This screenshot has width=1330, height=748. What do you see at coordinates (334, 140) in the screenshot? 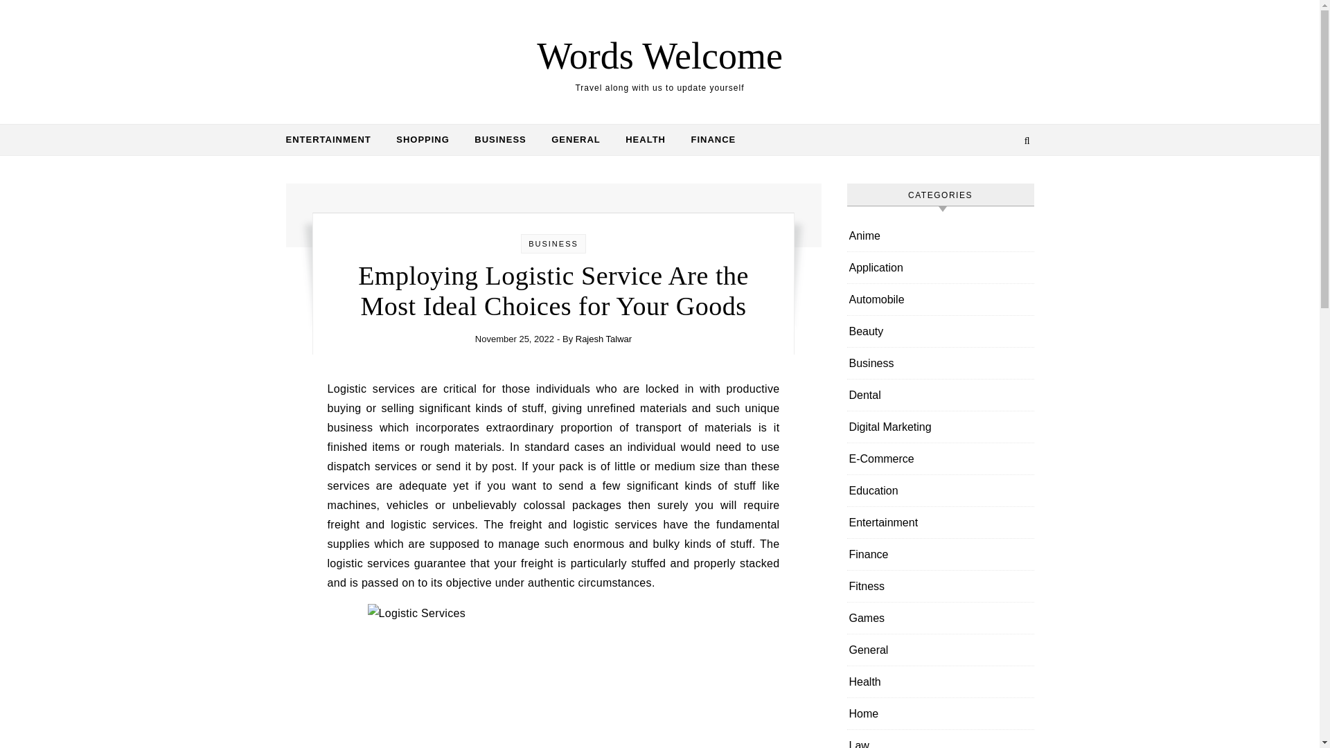
I see `ENTERTAINMENT` at bounding box center [334, 140].